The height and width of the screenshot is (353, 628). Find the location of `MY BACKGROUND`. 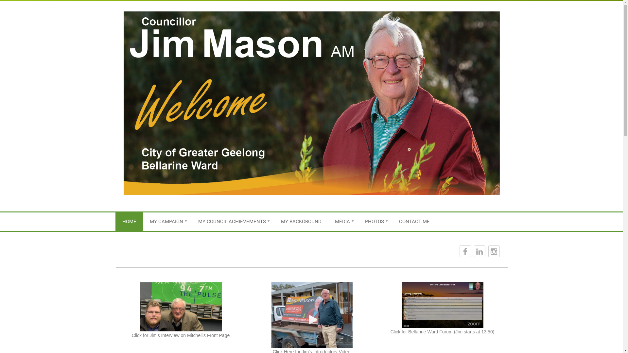

MY BACKGROUND is located at coordinates (301, 222).